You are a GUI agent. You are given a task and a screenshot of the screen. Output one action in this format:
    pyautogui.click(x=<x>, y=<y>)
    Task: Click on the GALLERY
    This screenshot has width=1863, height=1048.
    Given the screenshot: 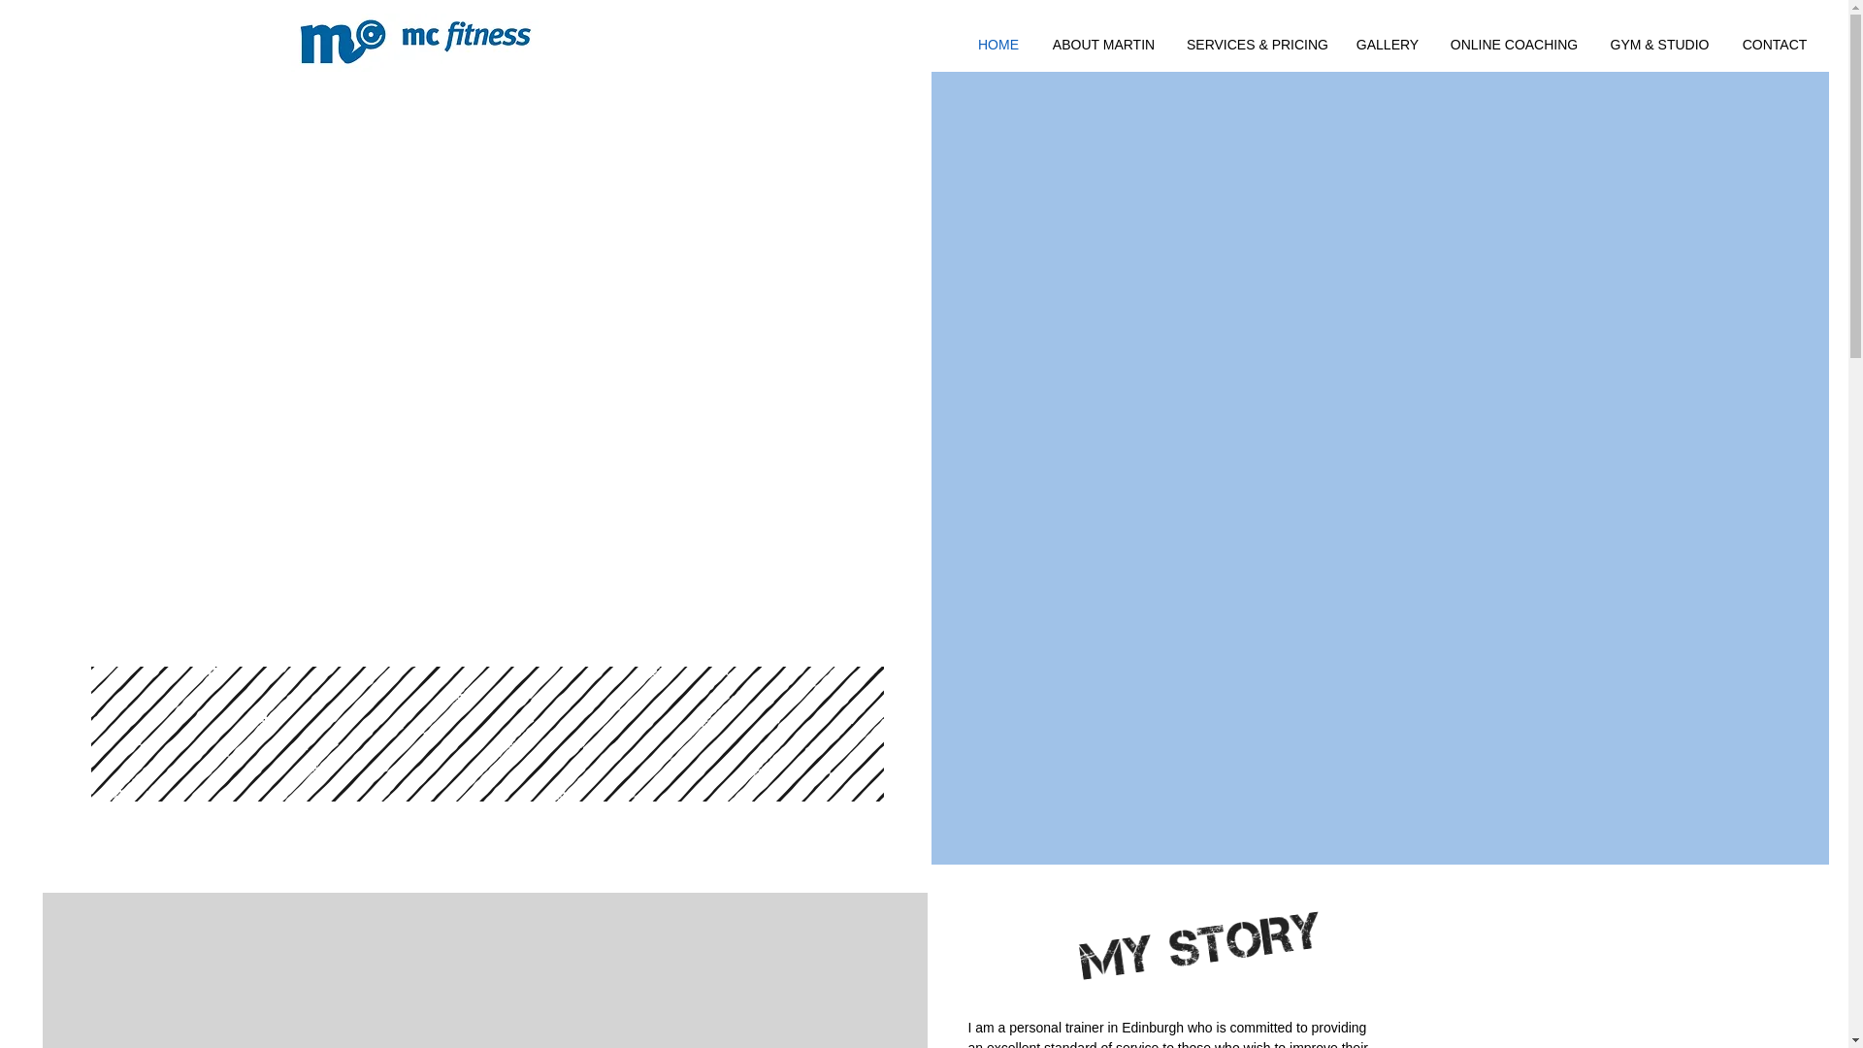 What is the action you would take?
    pyautogui.click(x=1388, y=45)
    